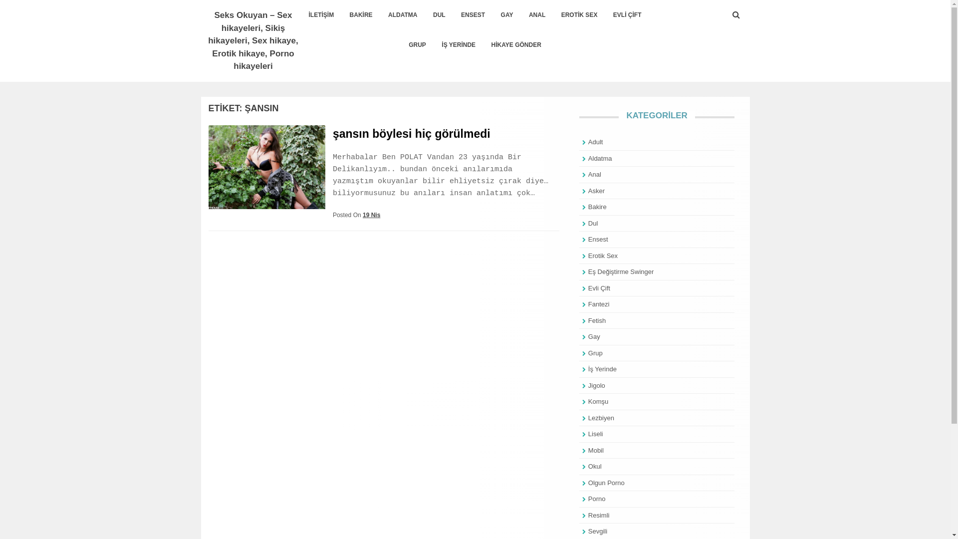  Describe the element at coordinates (594, 336) in the screenshot. I see `Gay` at that location.